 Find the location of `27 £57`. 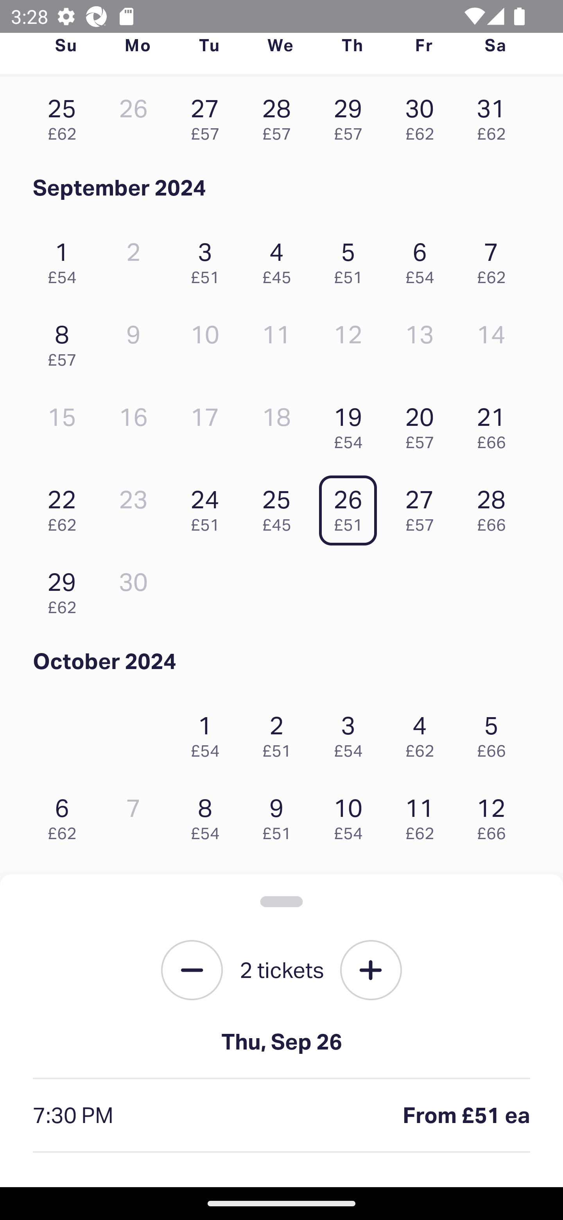

27 £57 is located at coordinates (423, 507).